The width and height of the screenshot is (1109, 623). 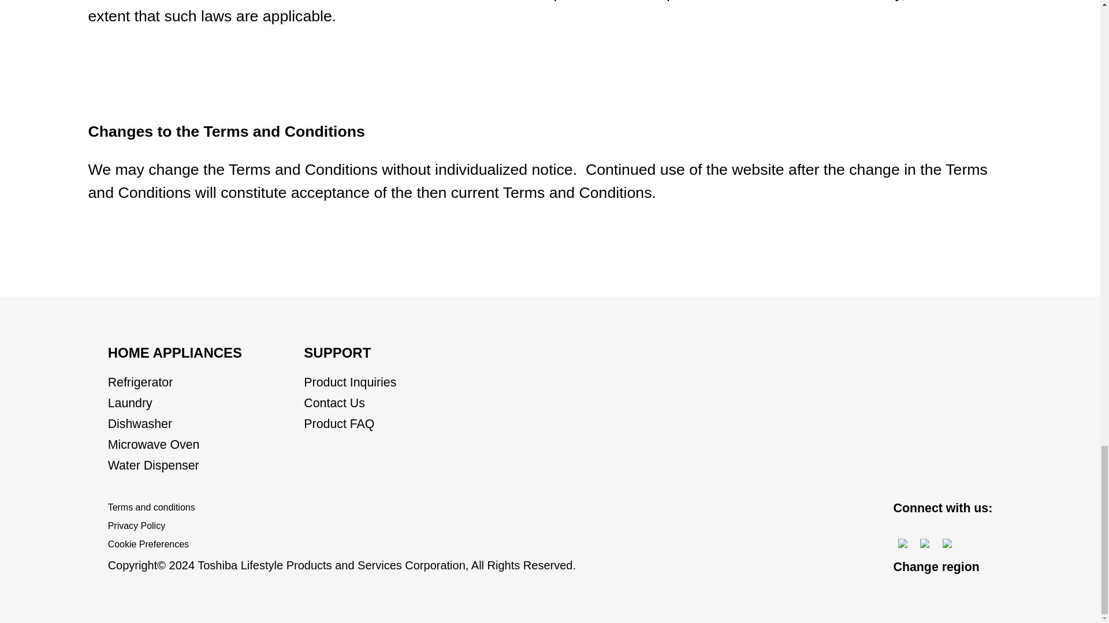 I want to click on Water Dispenser, so click(x=154, y=465).